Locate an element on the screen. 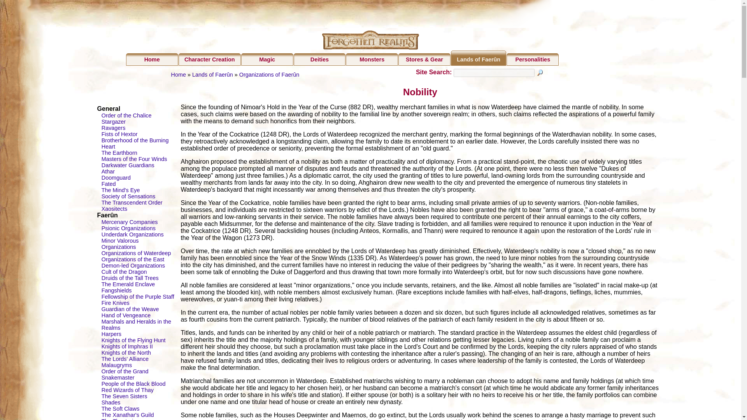  The Emerald Enclave is located at coordinates (128, 284).